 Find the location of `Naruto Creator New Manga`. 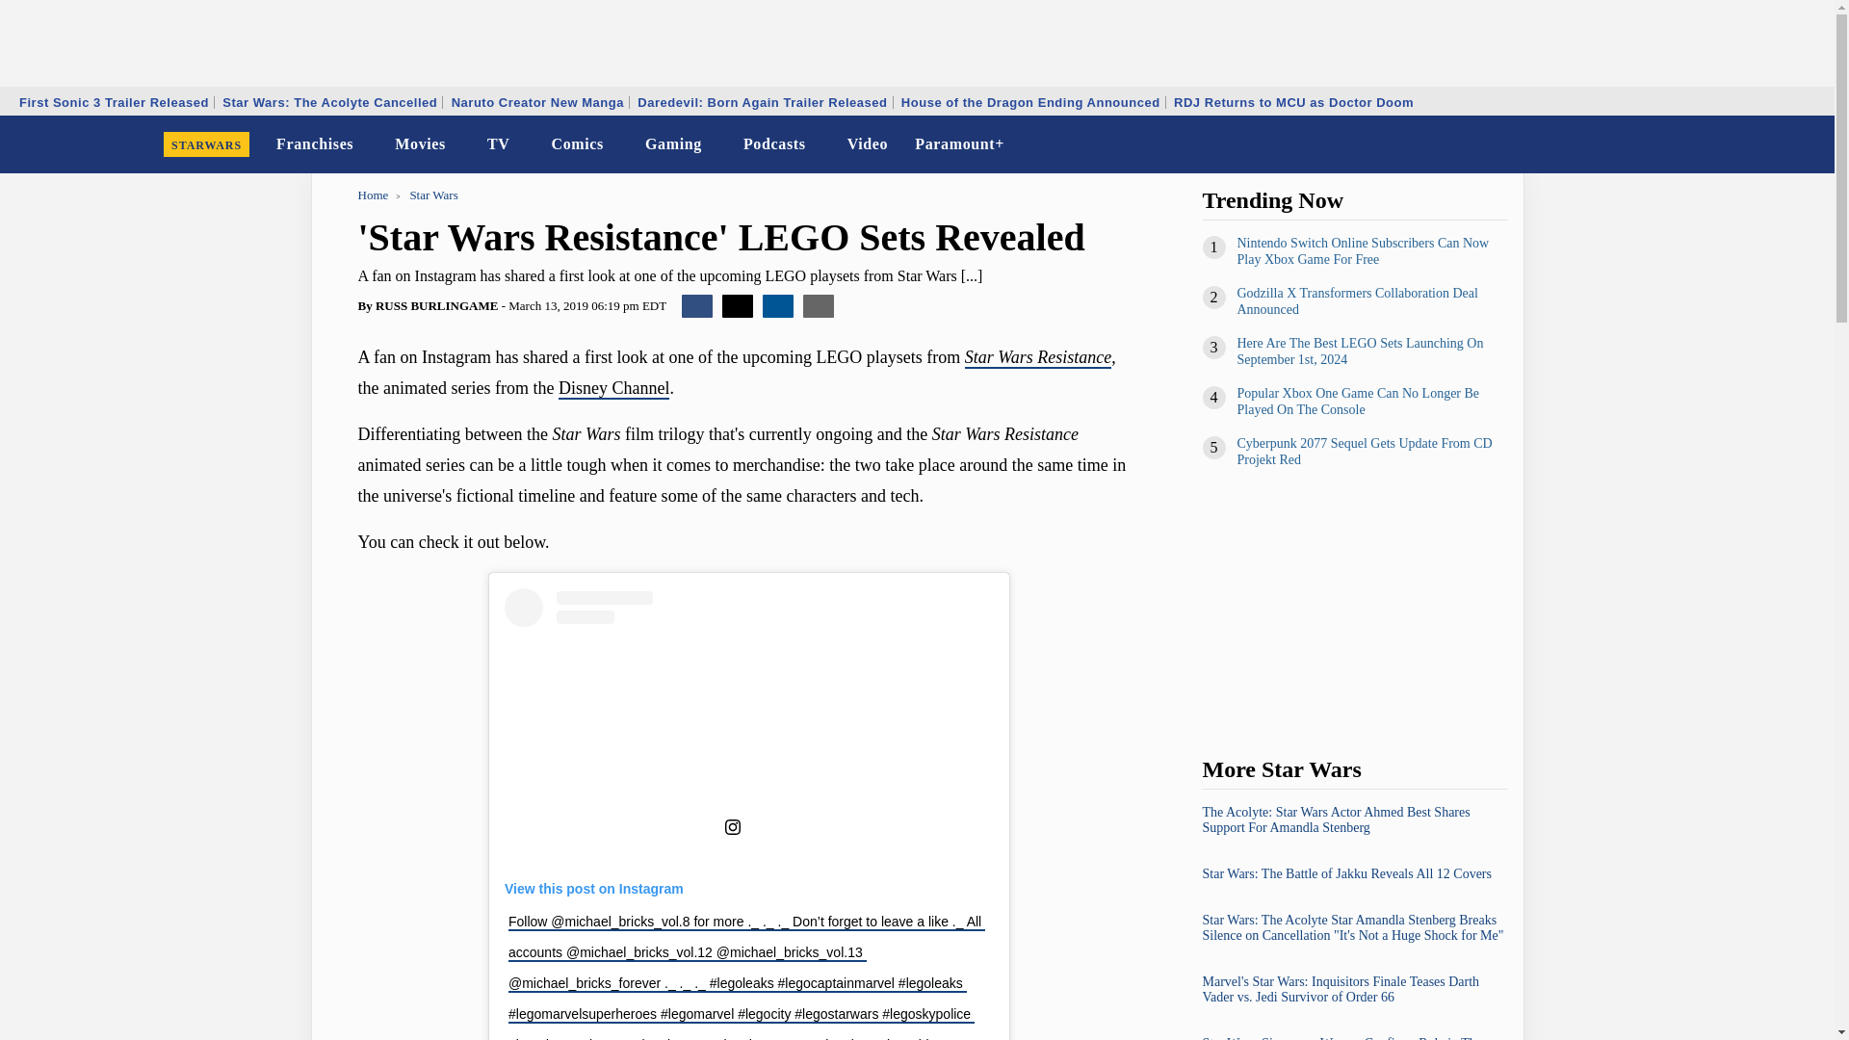

Naruto Creator New Manga is located at coordinates (537, 102).